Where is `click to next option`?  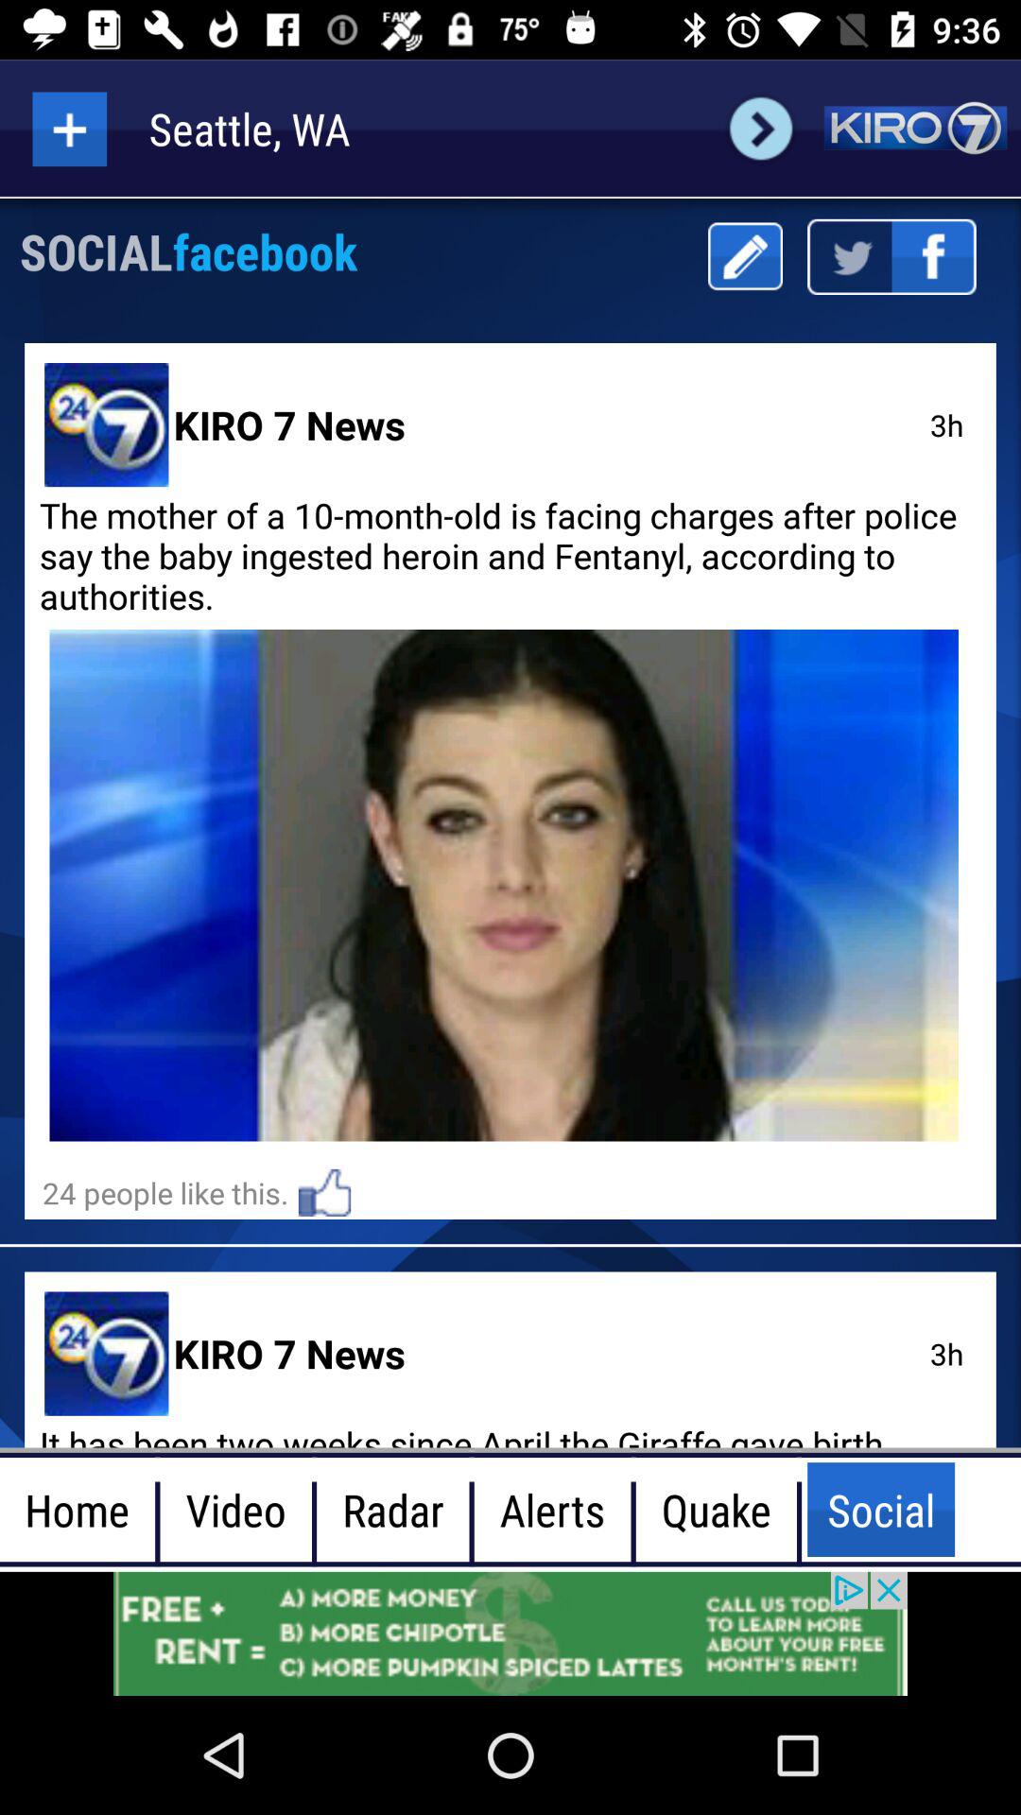 click to next option is located at coordinates (760, 129).